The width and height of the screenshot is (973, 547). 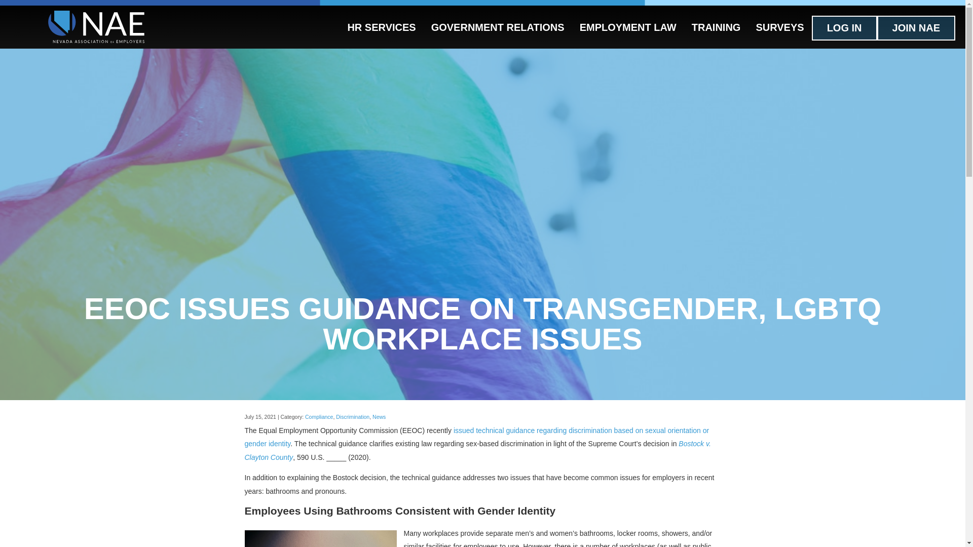 I want to click on SURVEYS, so click(x=779, y=27).